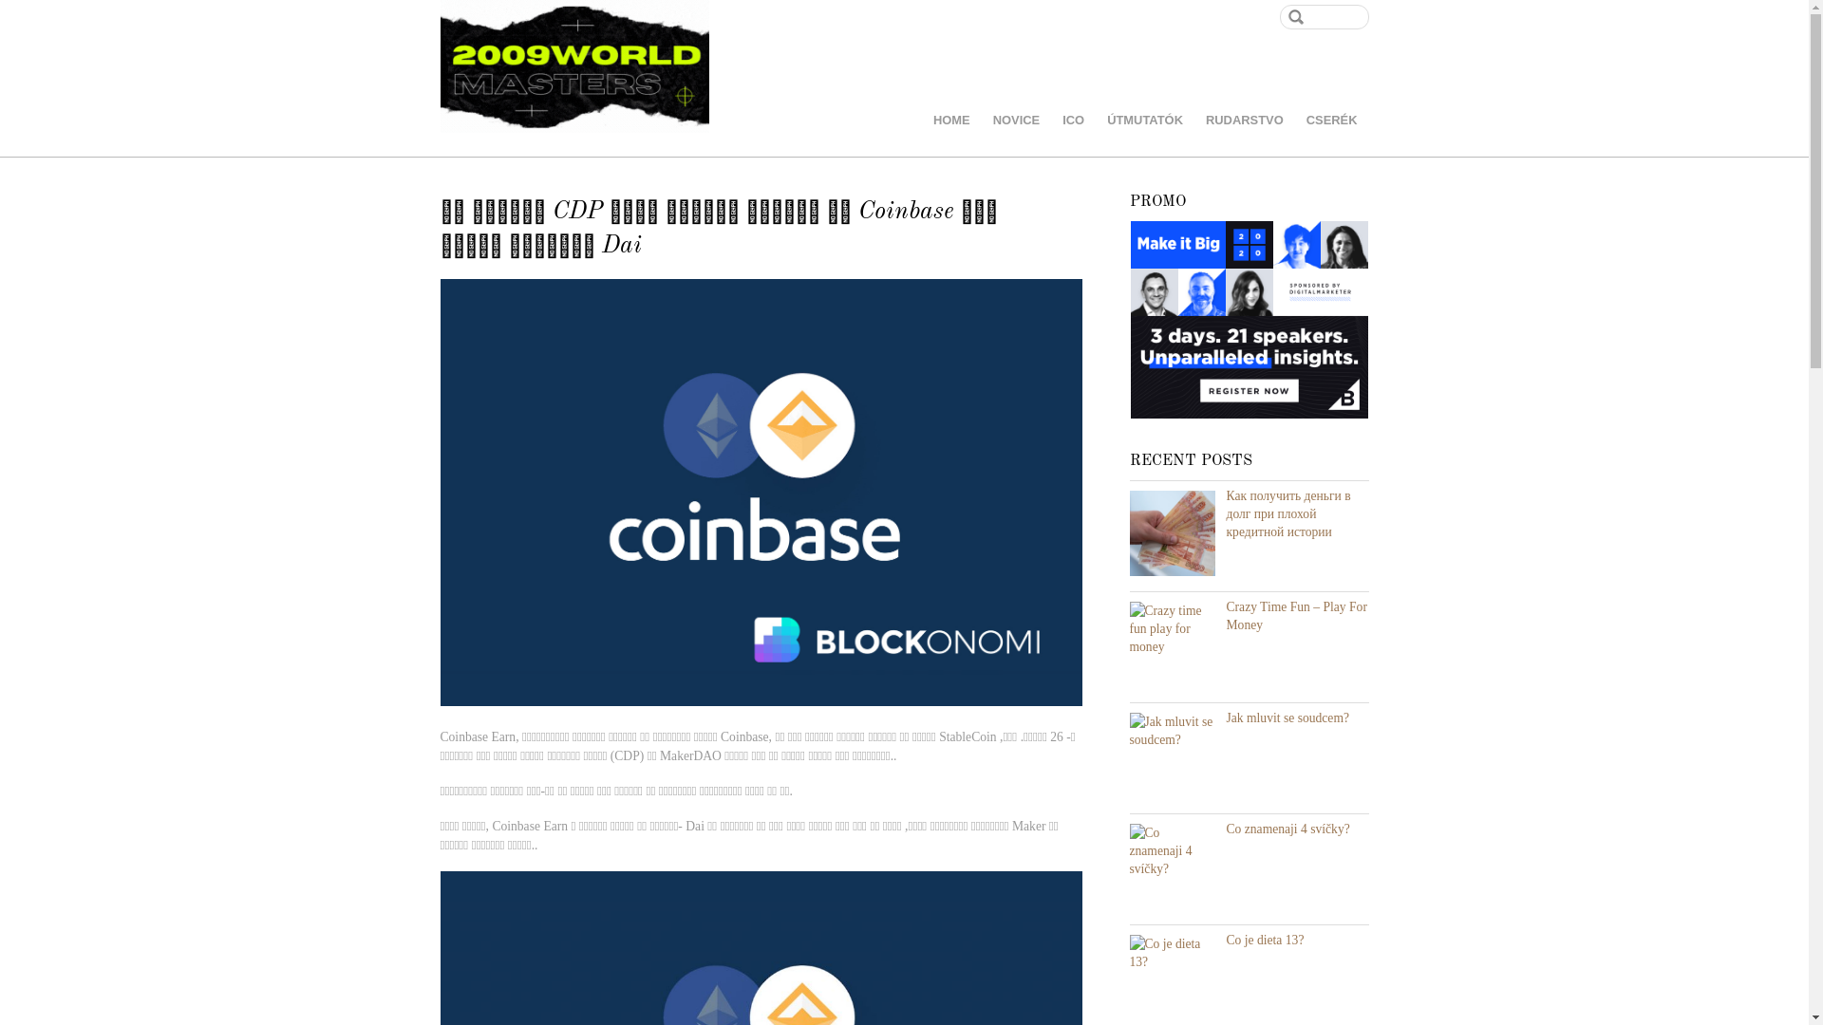  What do you see at coordinates (575, 108) in the screenshot?
I see `2009worldmasters.com` at bounding box center [575, 108].